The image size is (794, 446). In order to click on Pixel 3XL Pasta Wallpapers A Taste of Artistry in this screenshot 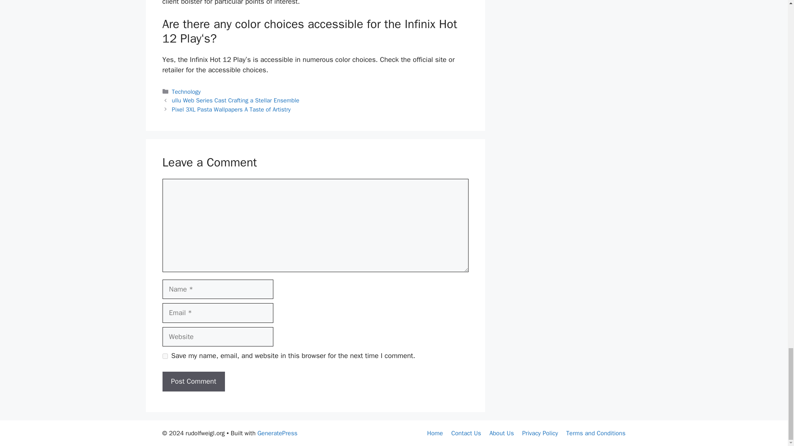, I will do `click(231, 109)`.